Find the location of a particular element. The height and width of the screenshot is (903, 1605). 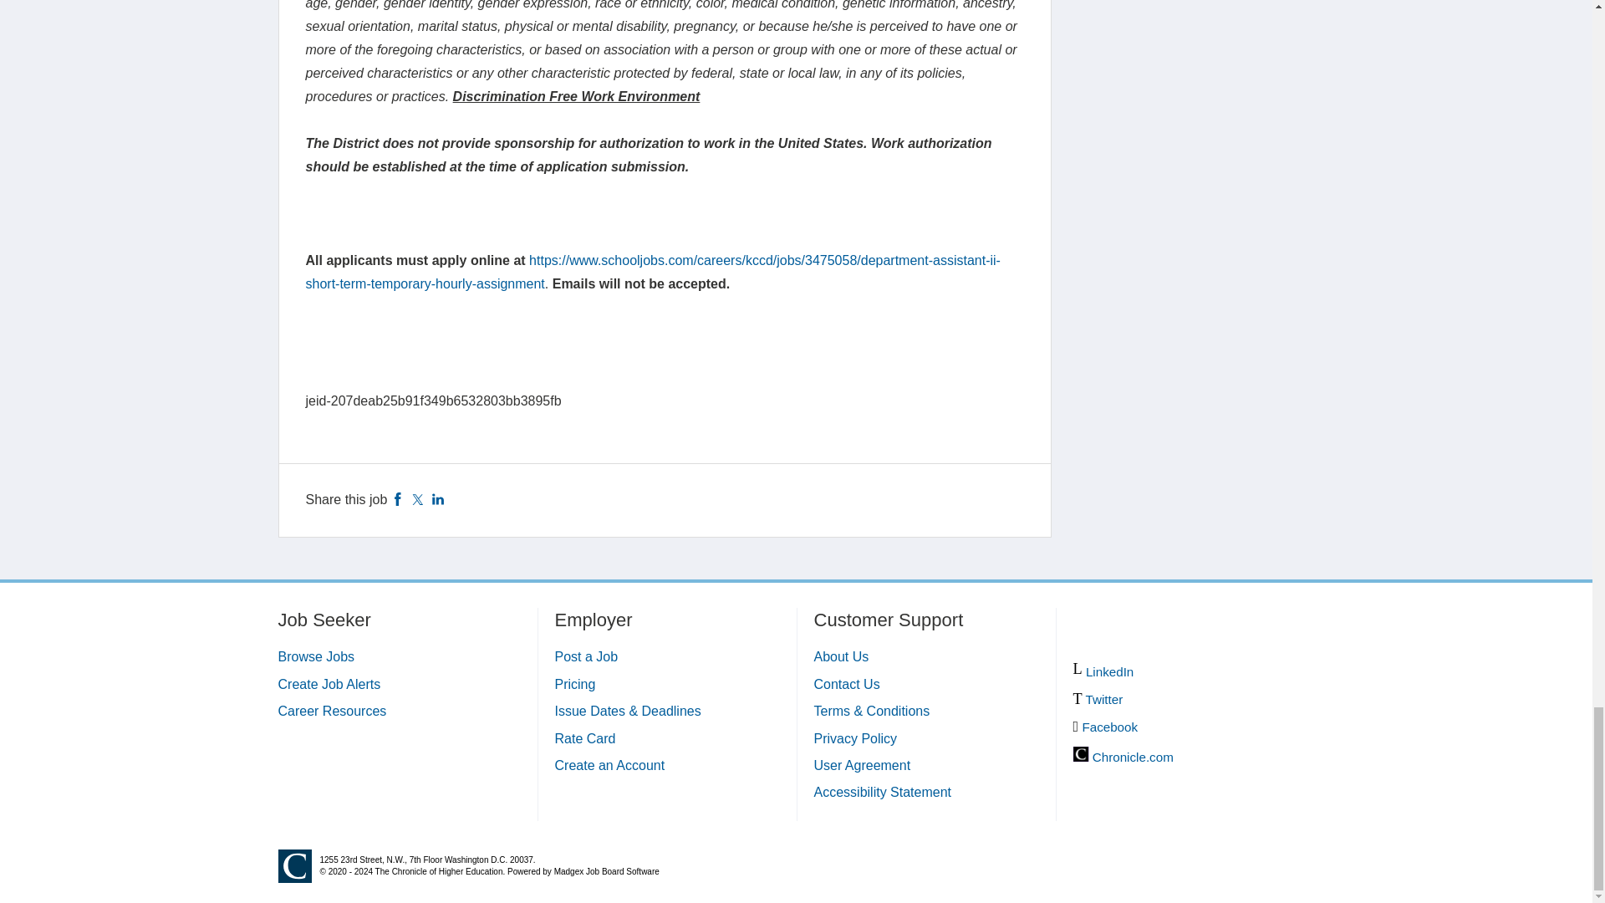

Create Job Alerts is located at coordinates (329, 684).